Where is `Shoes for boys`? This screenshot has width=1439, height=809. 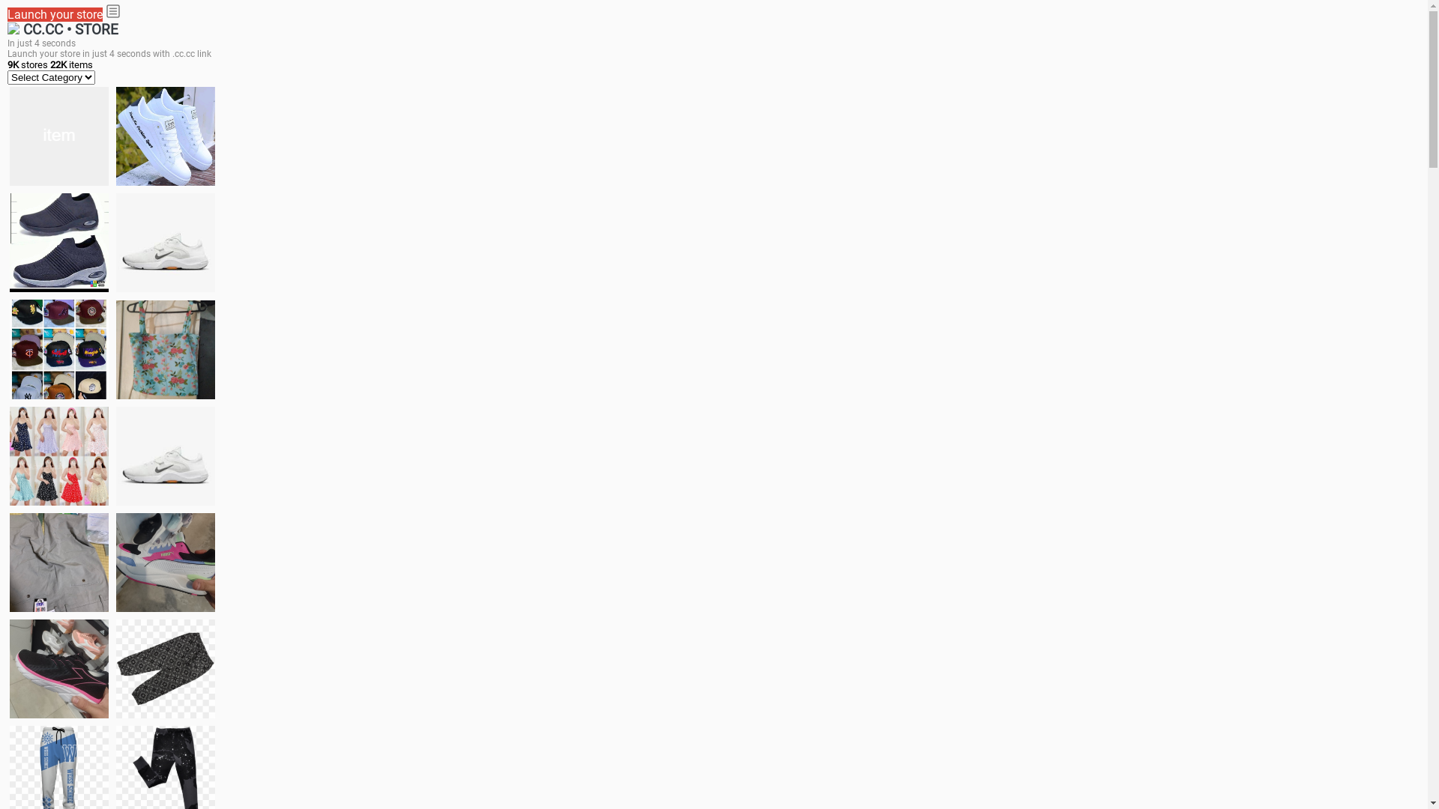 Shoes for boys is located at coordinates (166, 243).